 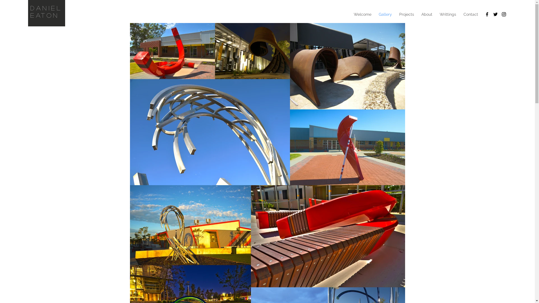 What do you see at coordinates (471, 14) in the screenshot?
I see `Contact` at bounding box center [471, 14].